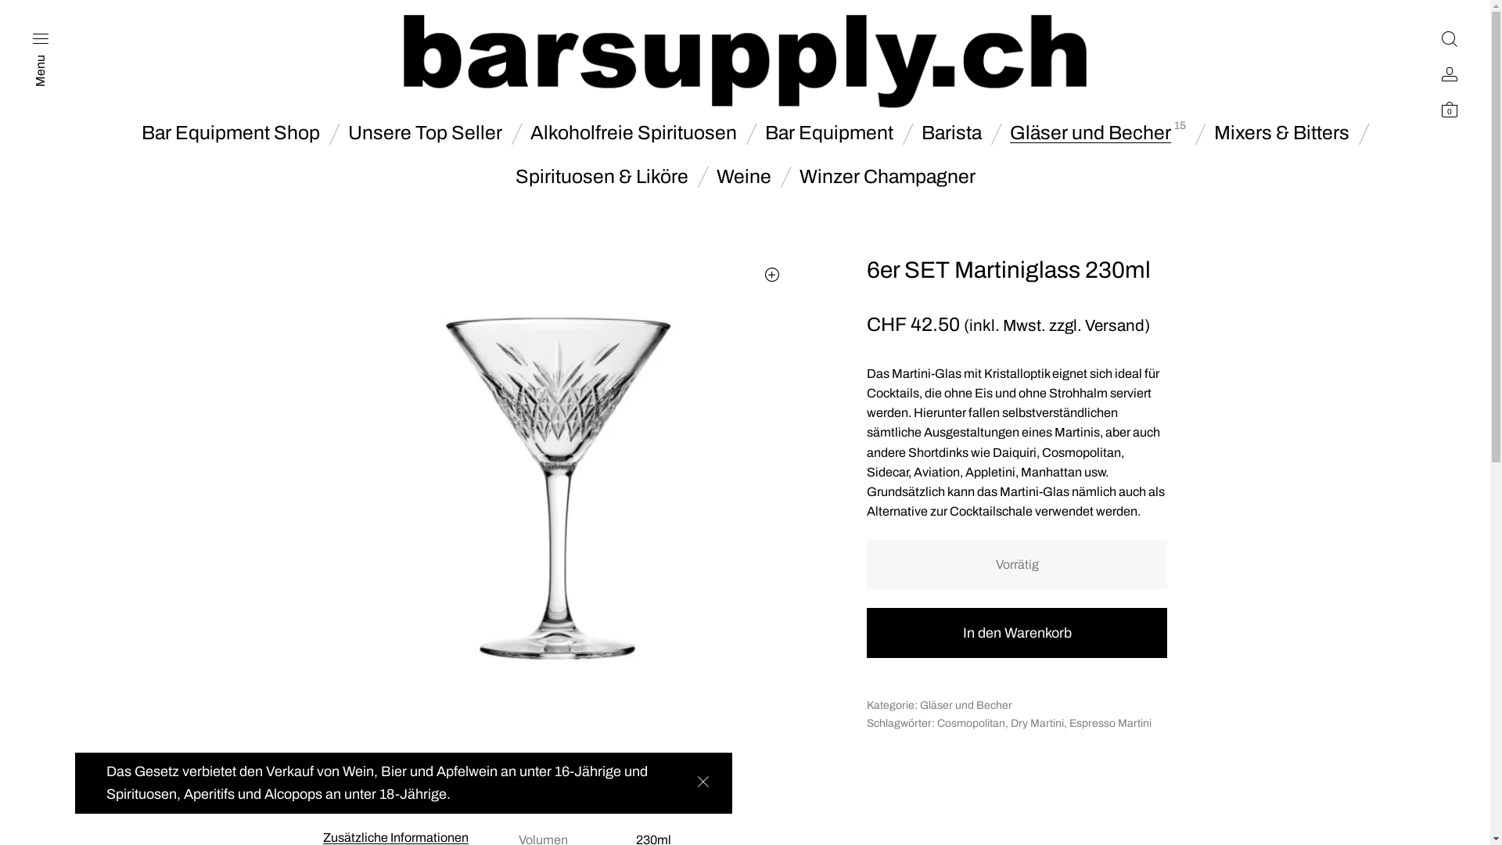 The height and width of the screenshot is (845, 1502). Describe the element at coordinates (634, 132) in the screenshot. I see `Alkoholfreie Spirituosen` at that location.